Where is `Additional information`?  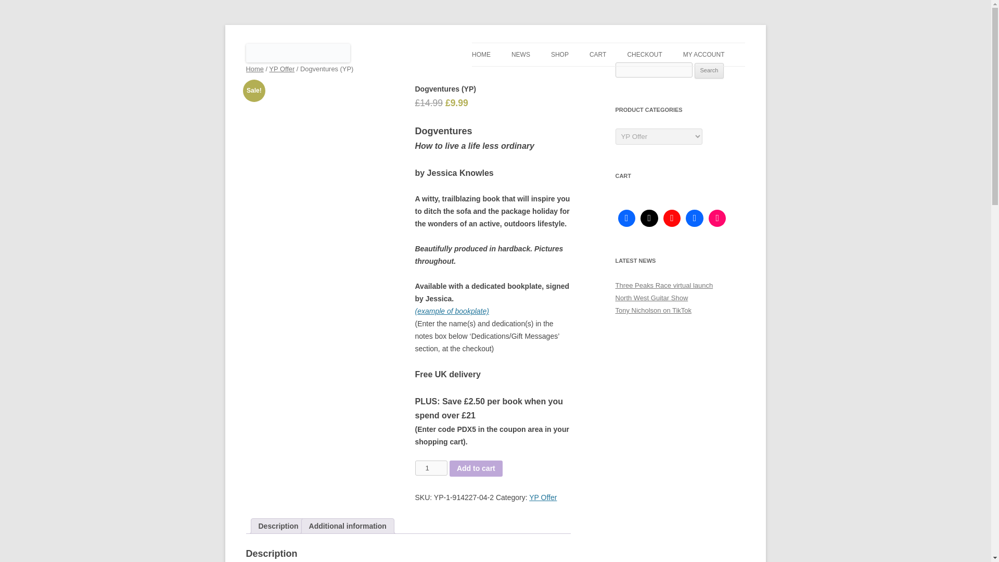 Additional information is located at coordinates (348, 526).